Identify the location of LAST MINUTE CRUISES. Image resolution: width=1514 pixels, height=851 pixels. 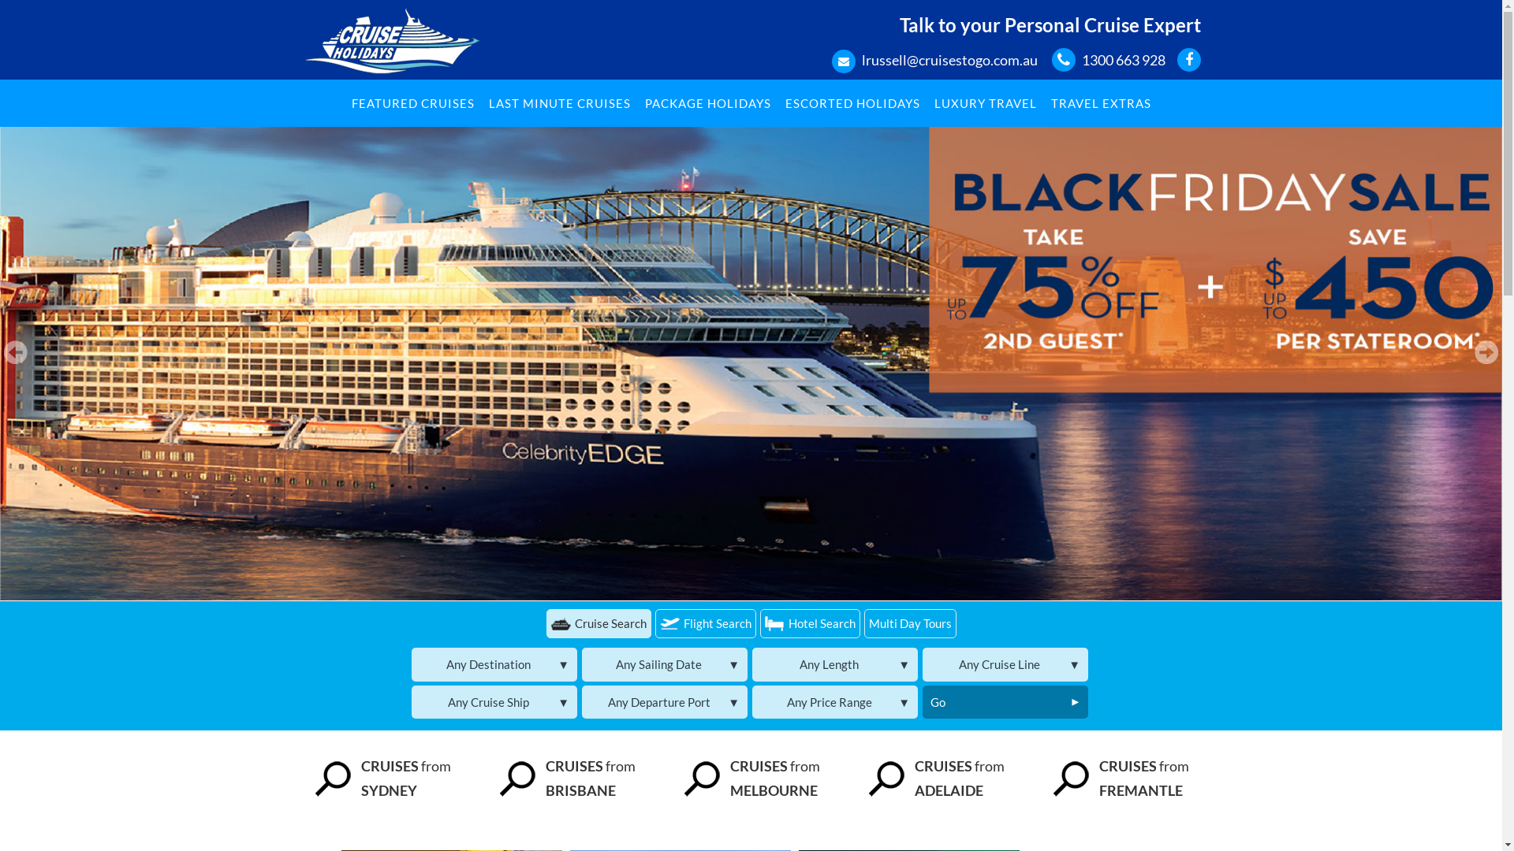
(560, 103).